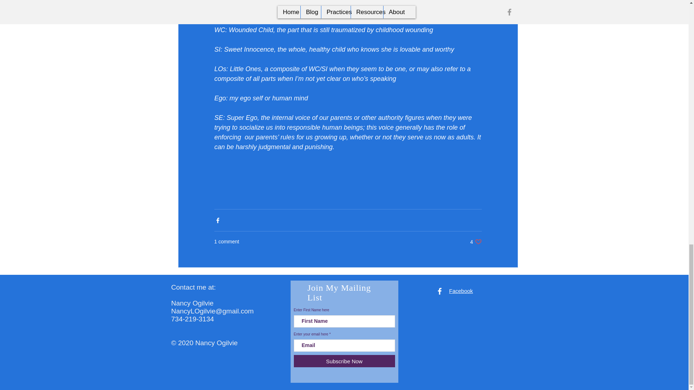 The image size is (694, 390). Describe the element at coordinates (460, 291) in the screenshot. I see `Facebook` at that location.